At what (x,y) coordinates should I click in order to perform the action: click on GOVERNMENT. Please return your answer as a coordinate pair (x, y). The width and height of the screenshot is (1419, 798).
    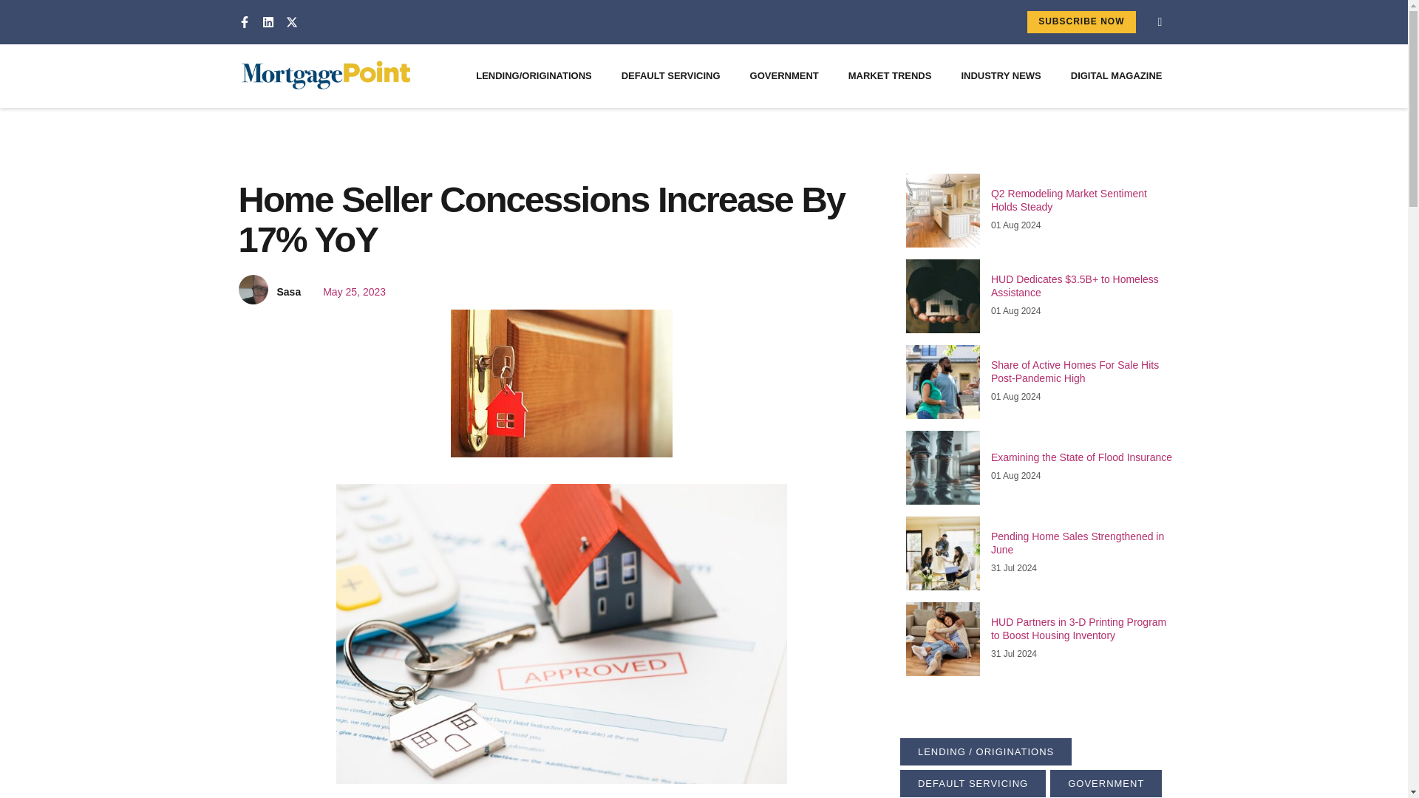
    Looking at the image, I should click on (784, 75).